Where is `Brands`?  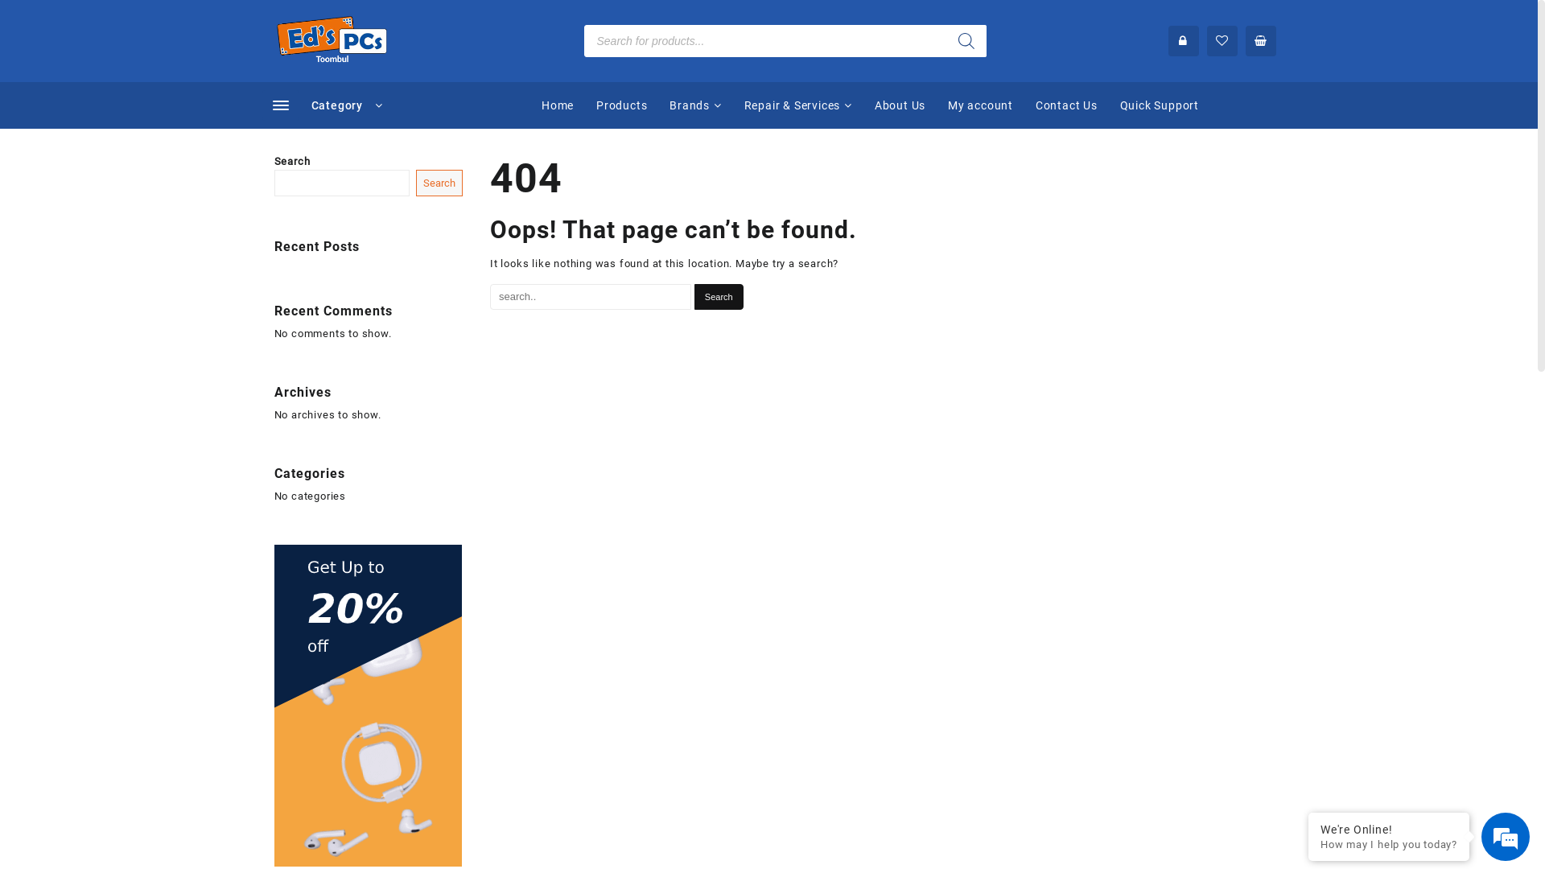 Brands is located at coordinates (695, 106).